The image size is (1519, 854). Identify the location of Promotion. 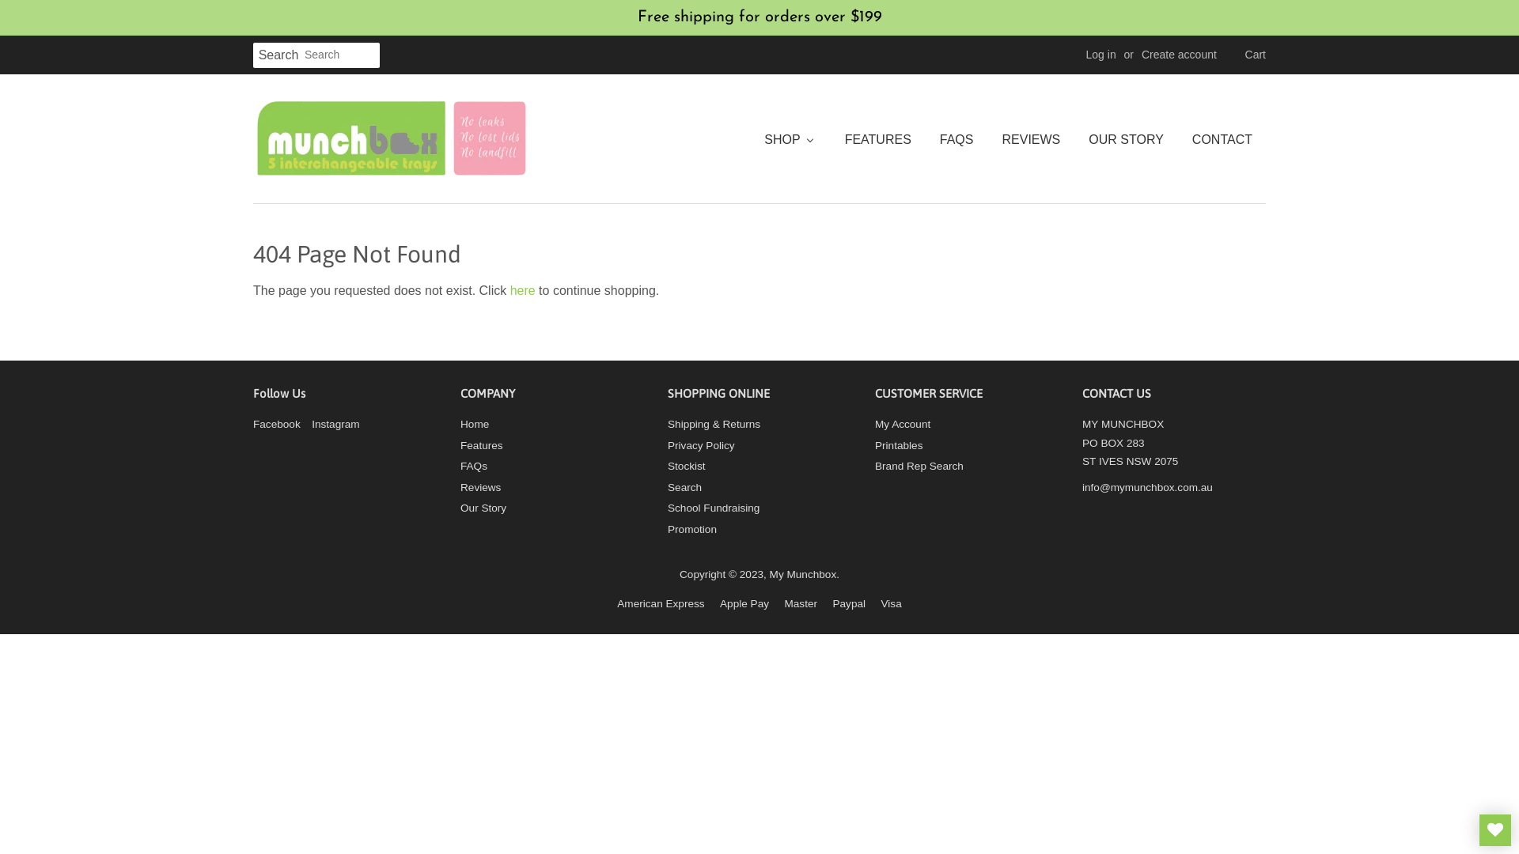
(692, 530).